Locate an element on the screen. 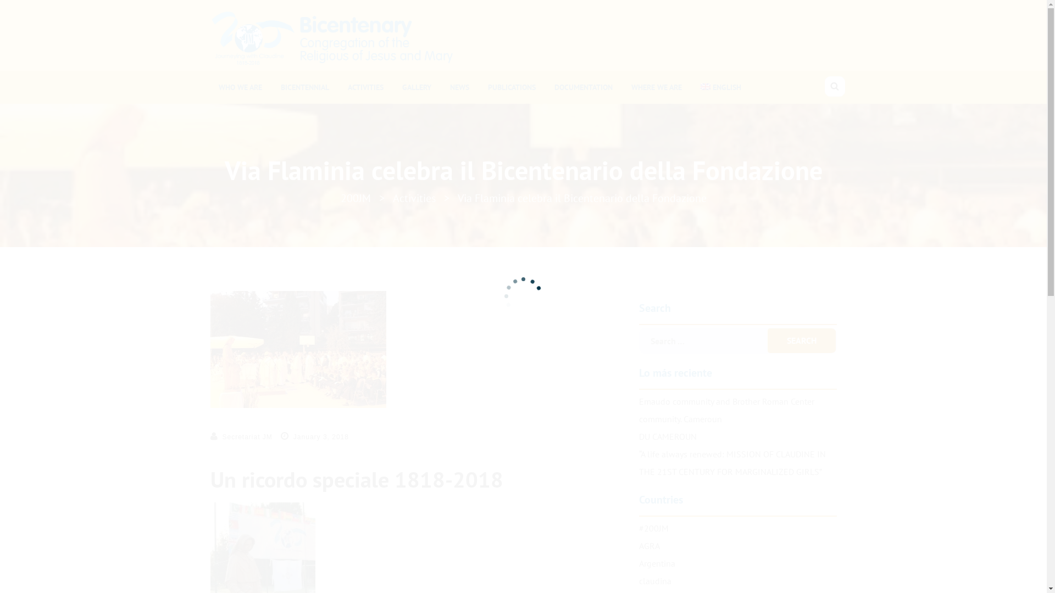  Search is located at coordinates (3, 12).